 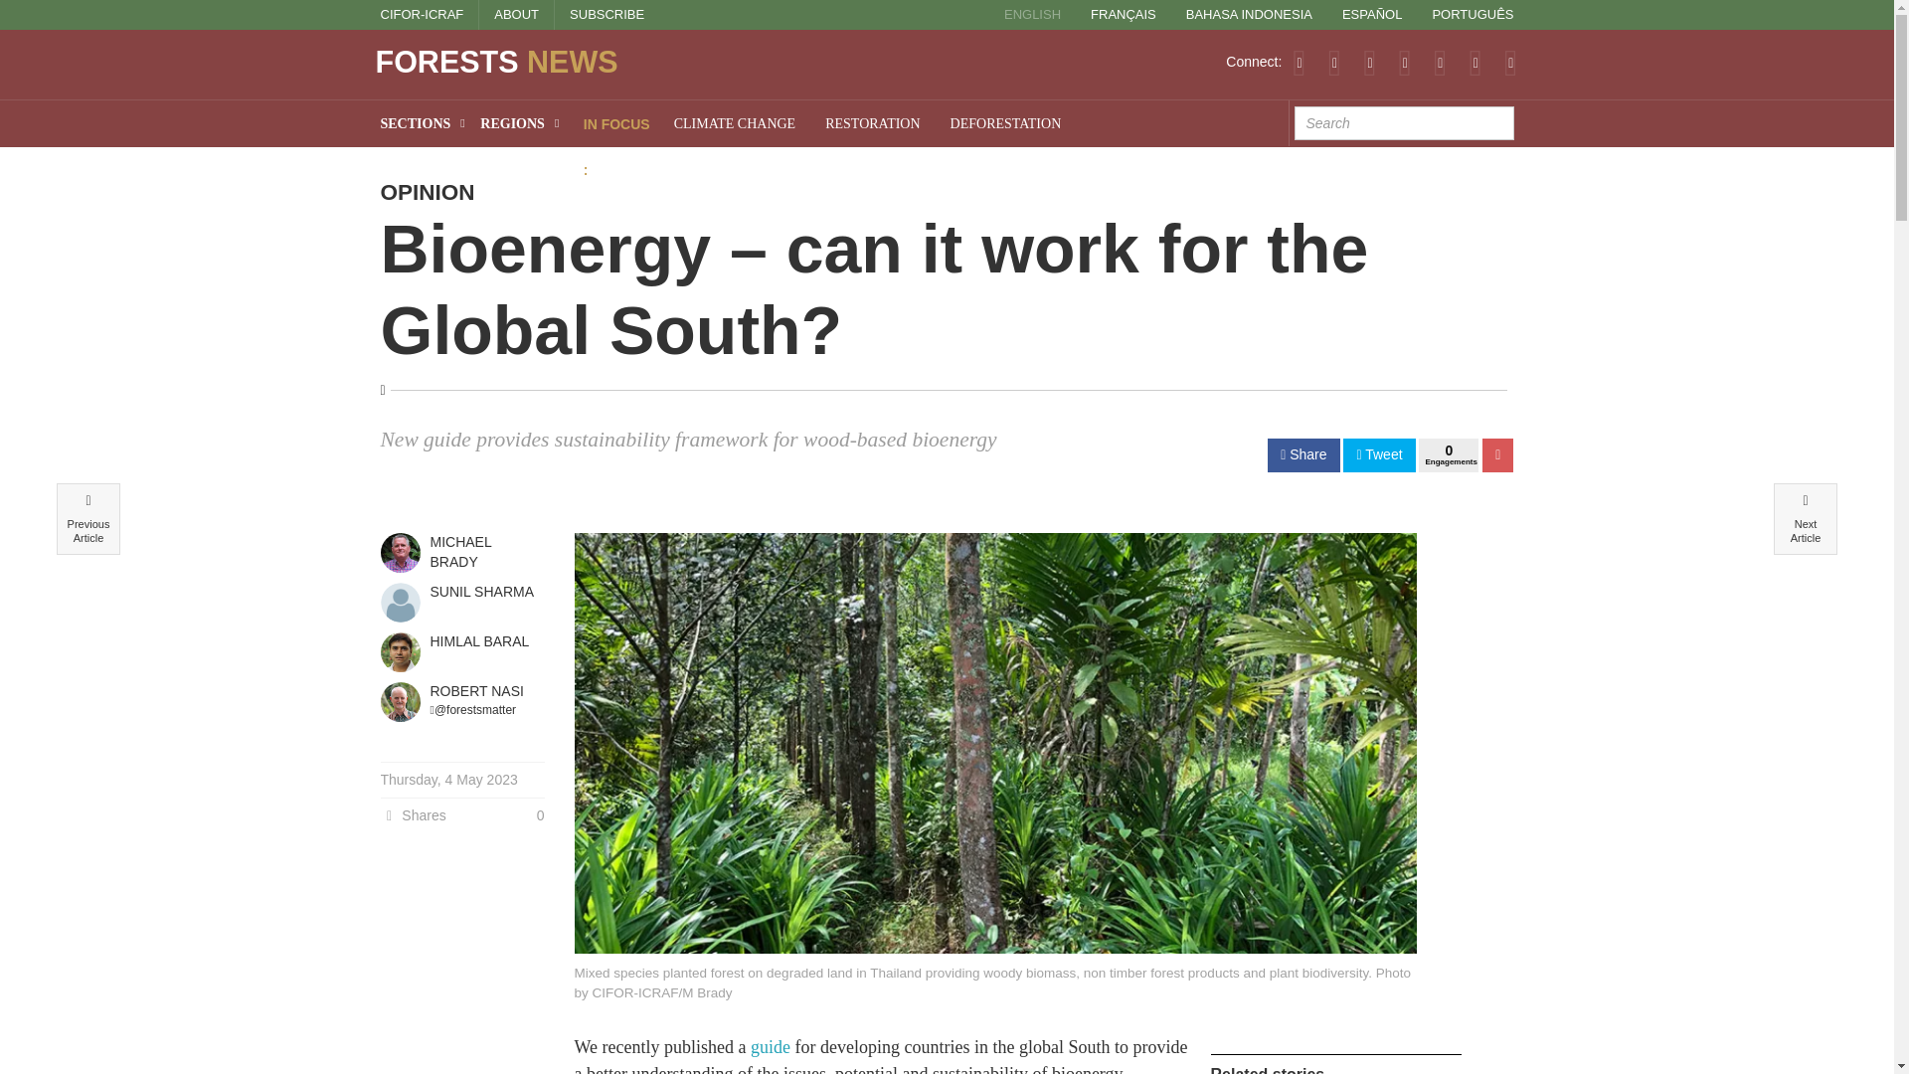 I want to click on ENGLISH, so click(x=1032, y=15).